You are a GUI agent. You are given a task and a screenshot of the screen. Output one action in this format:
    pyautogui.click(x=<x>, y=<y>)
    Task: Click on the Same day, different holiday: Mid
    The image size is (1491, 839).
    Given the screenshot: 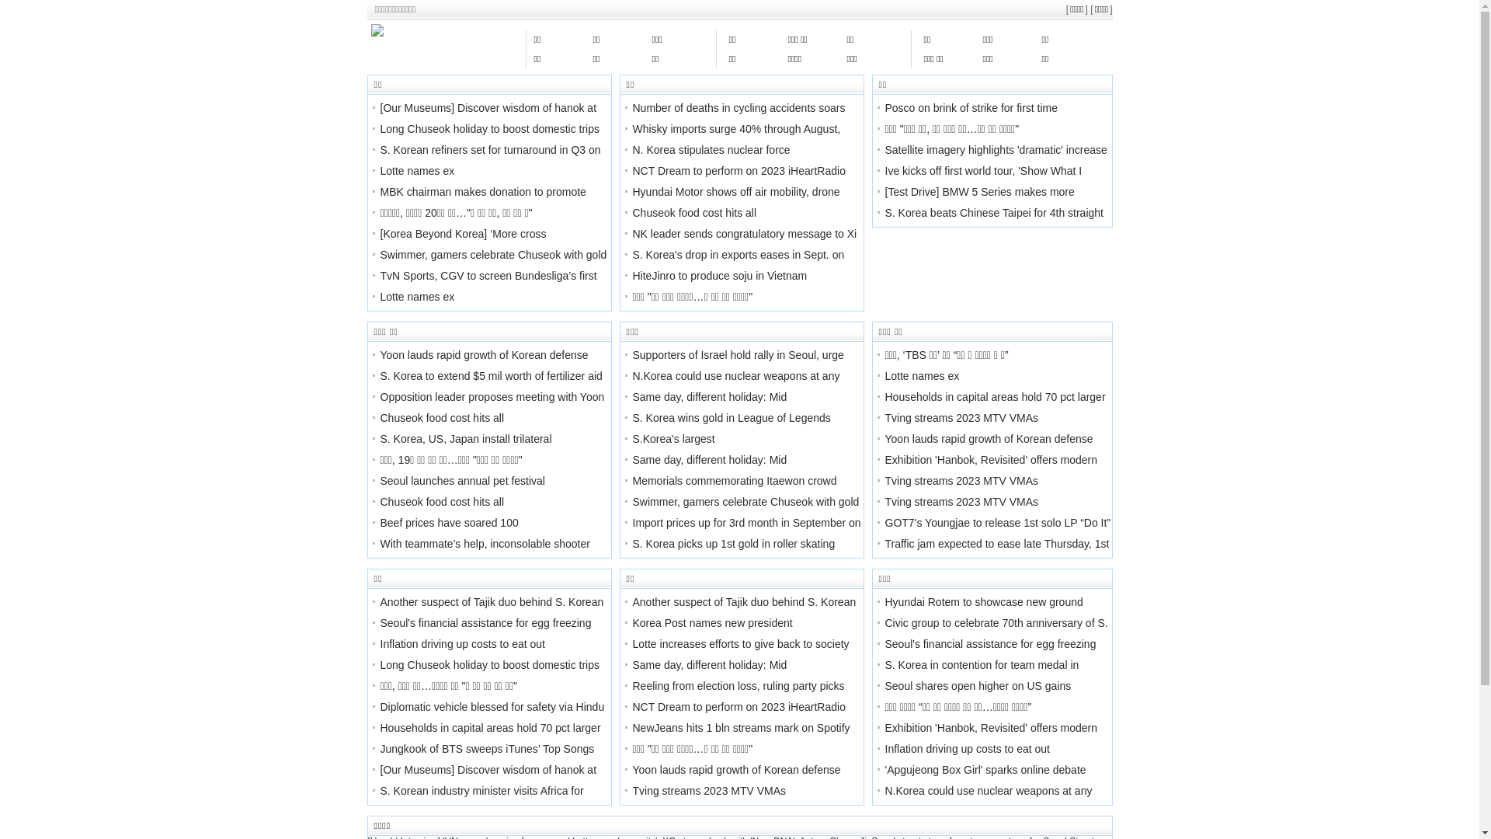 What is the action you would take?
    pyautogui.click(x=710, y=665)
    